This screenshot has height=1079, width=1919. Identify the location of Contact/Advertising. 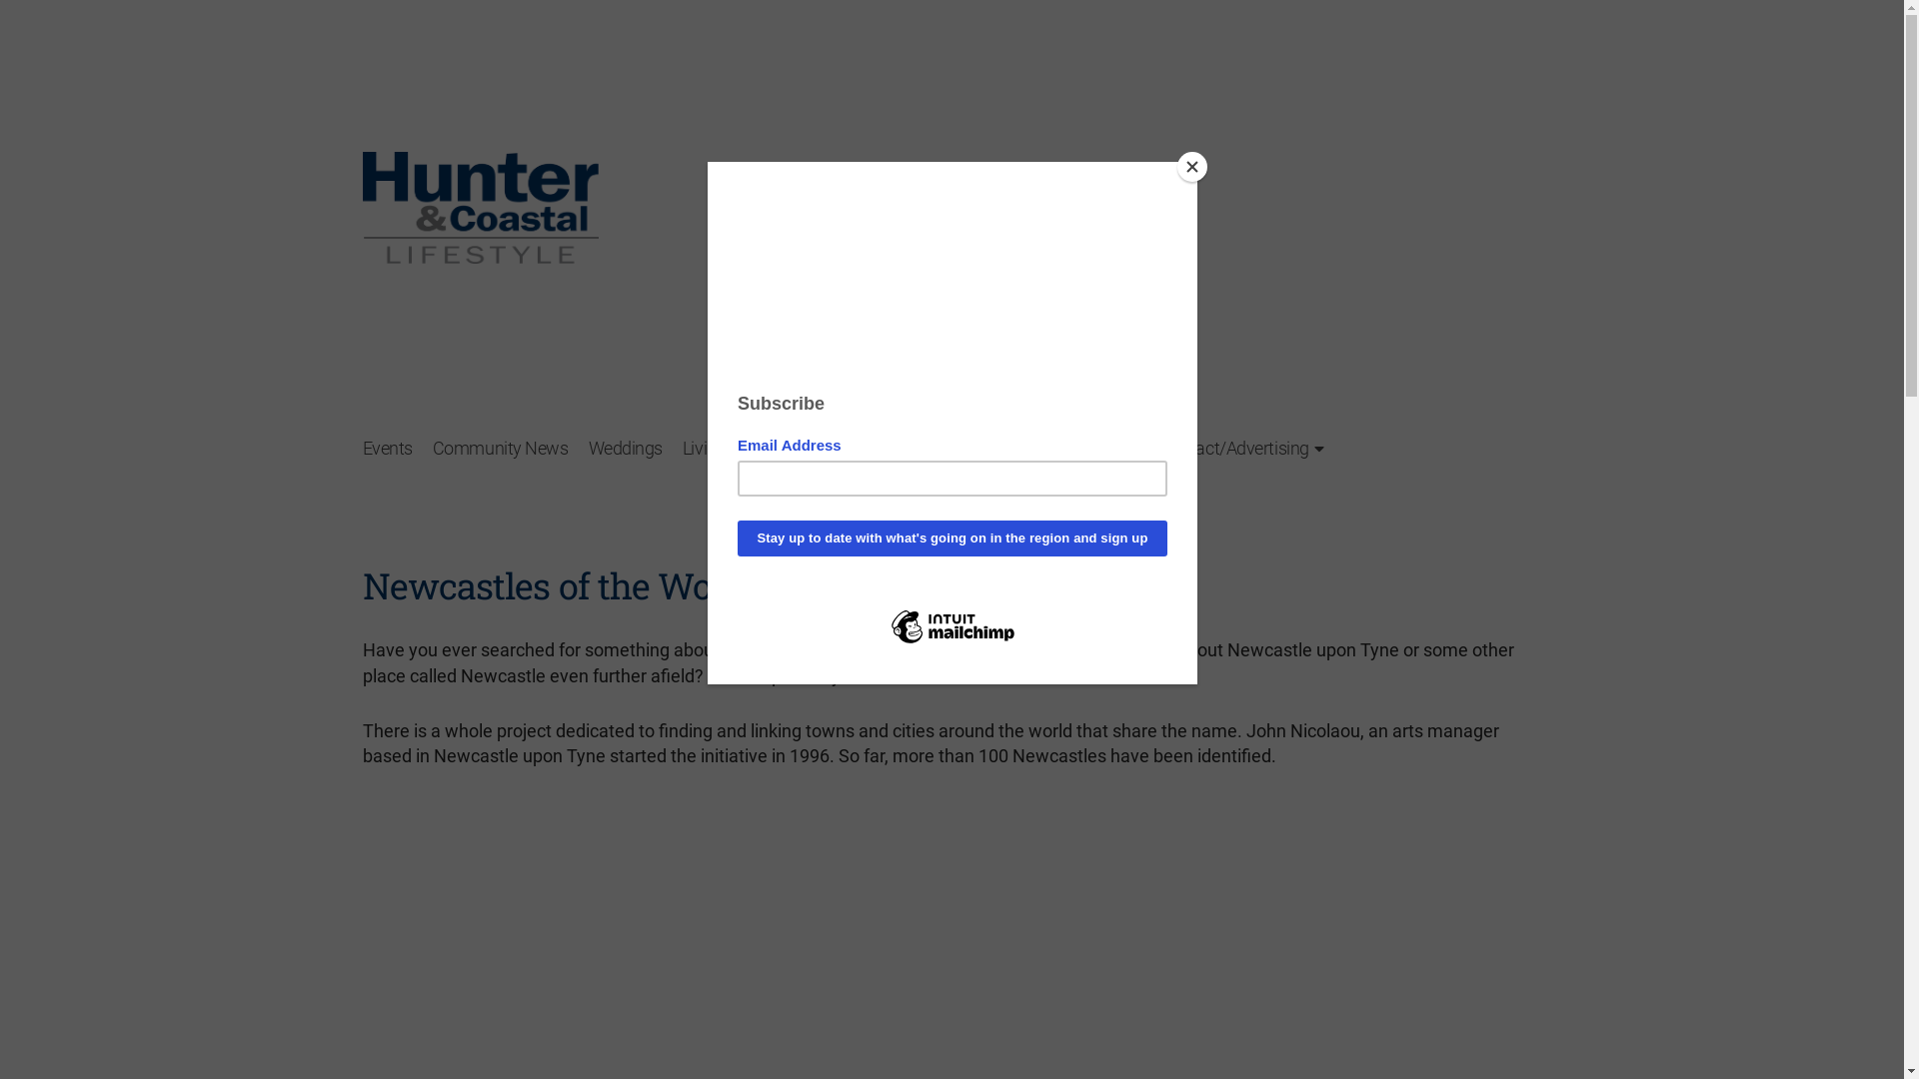
(1241, 448).